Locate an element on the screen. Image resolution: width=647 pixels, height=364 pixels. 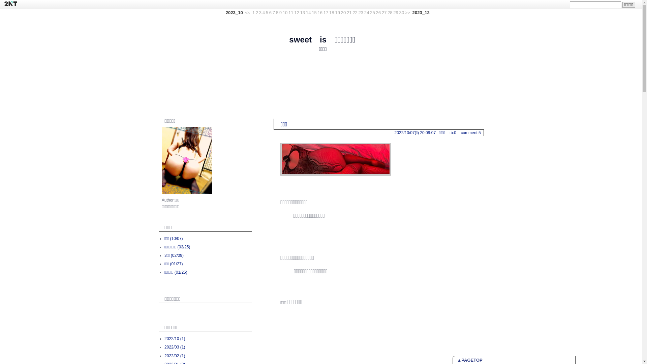
2023_10 is located at coordinates (235, 13).